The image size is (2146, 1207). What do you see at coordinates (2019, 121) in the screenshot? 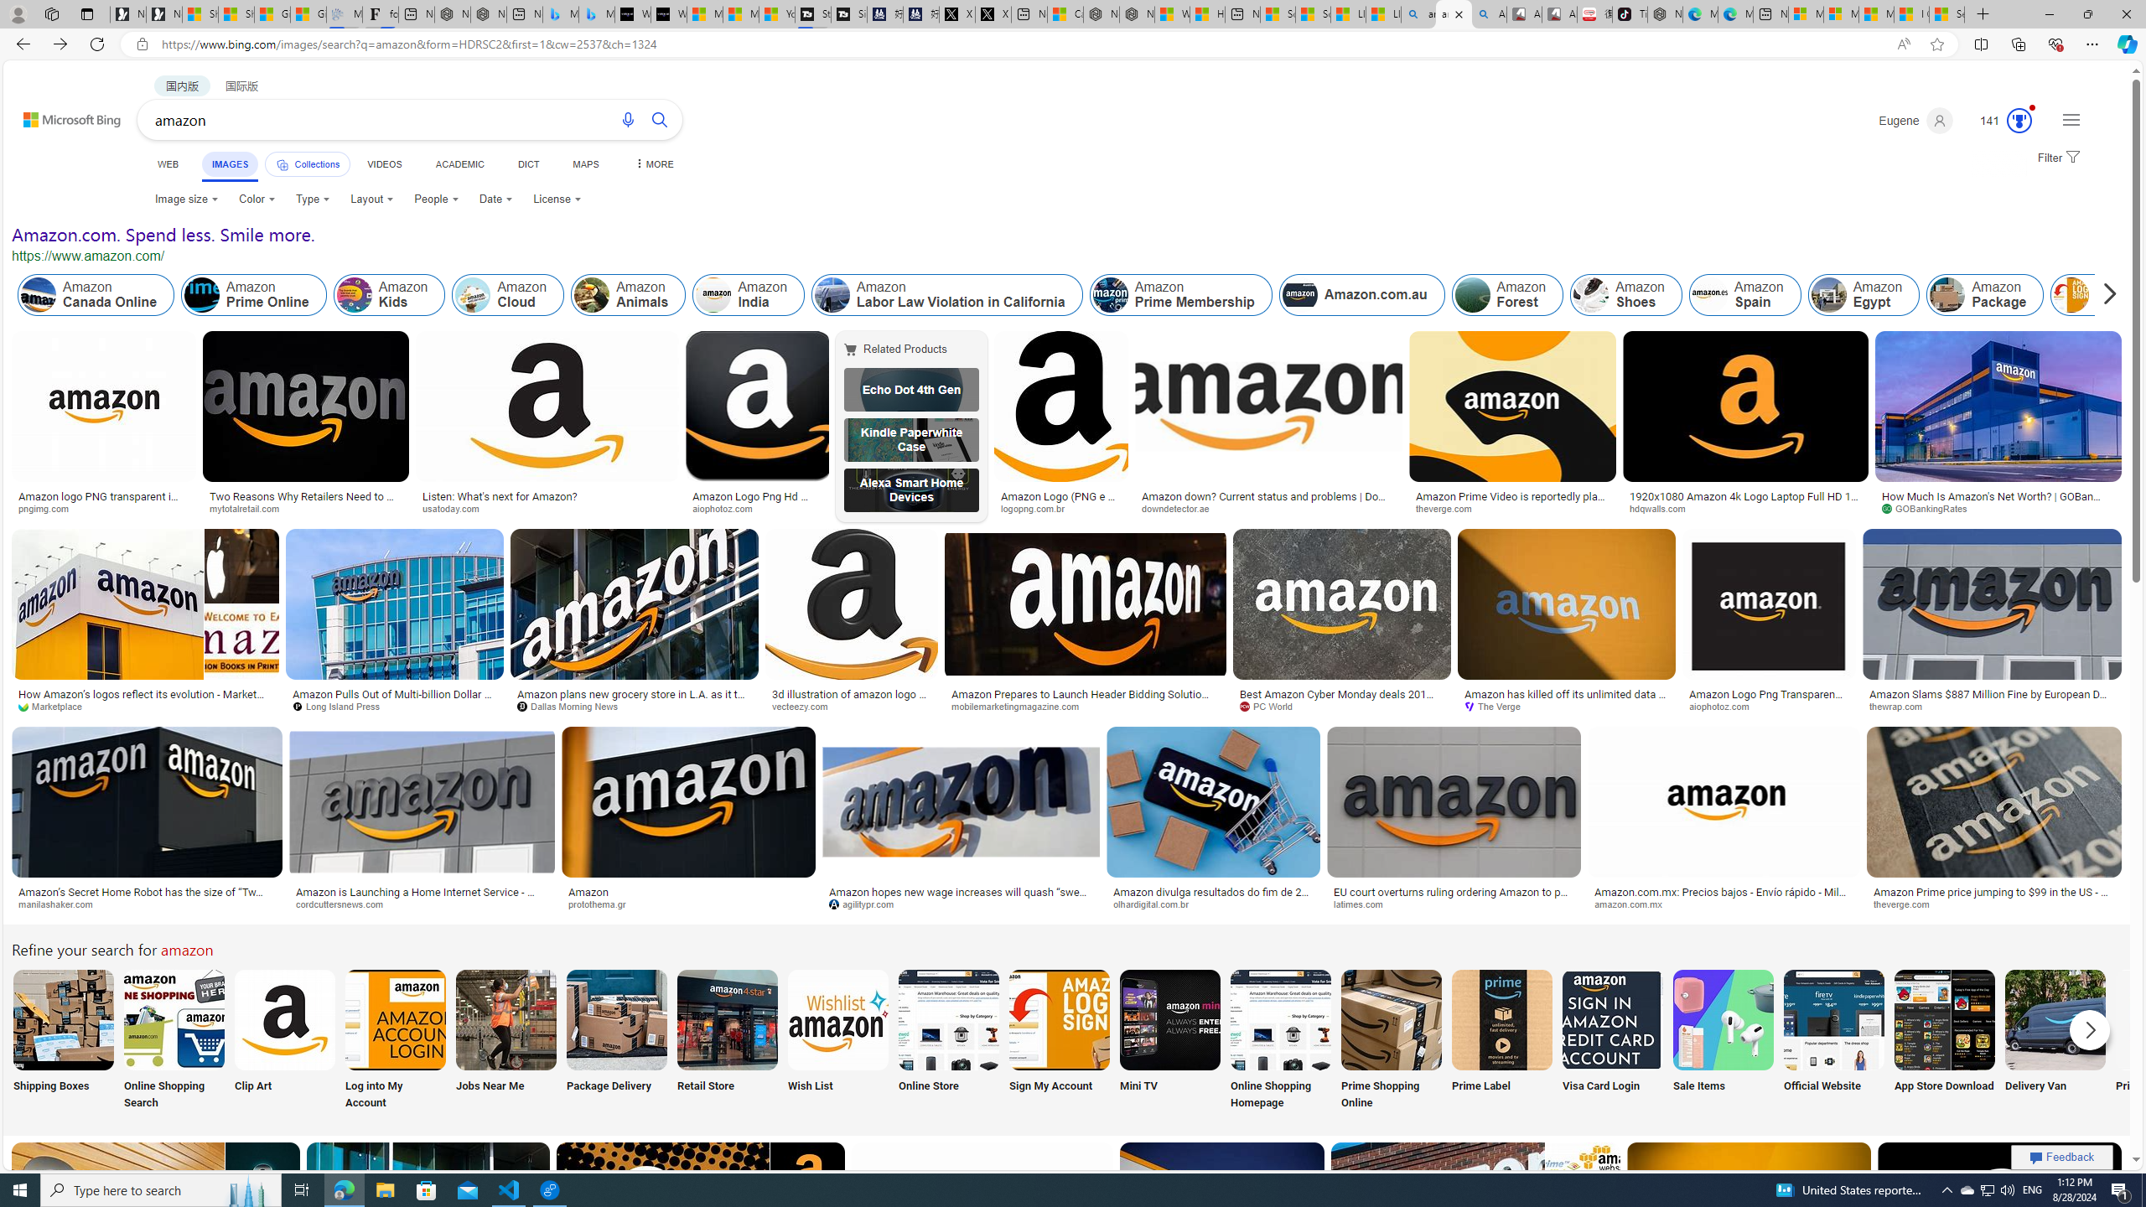
I see `Class: medal-circled` at bounding box center [2019, 121].